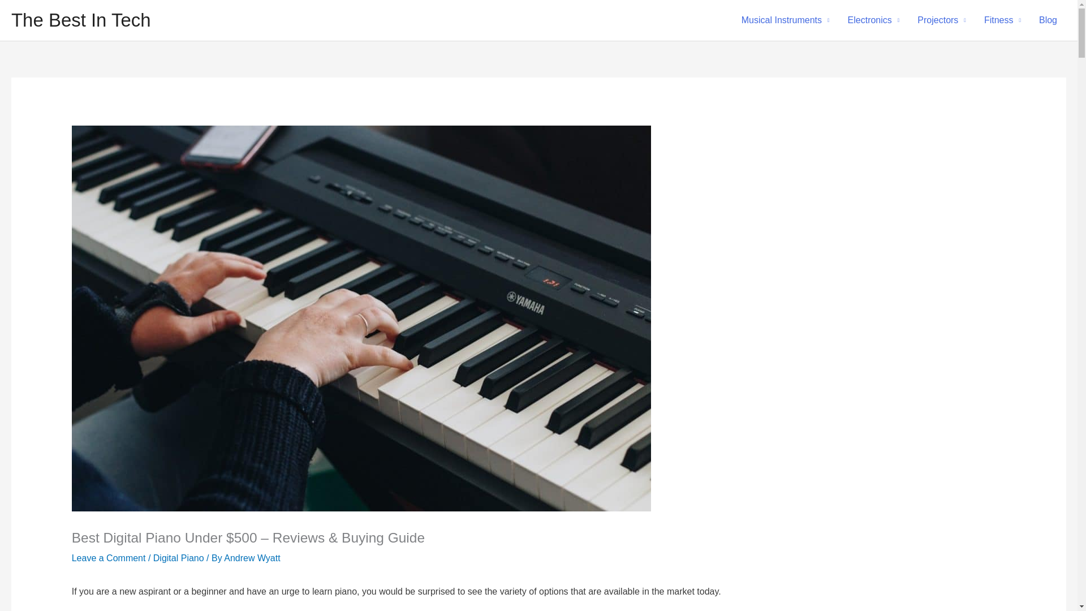 Image resolution: width=1086 pixels, height=611 pixels. I want to click on View all posts by Andrew Wyatt, so click(252, 558).